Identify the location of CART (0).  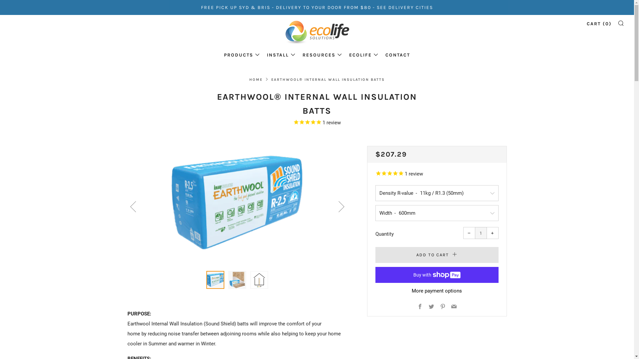
(599, 24).